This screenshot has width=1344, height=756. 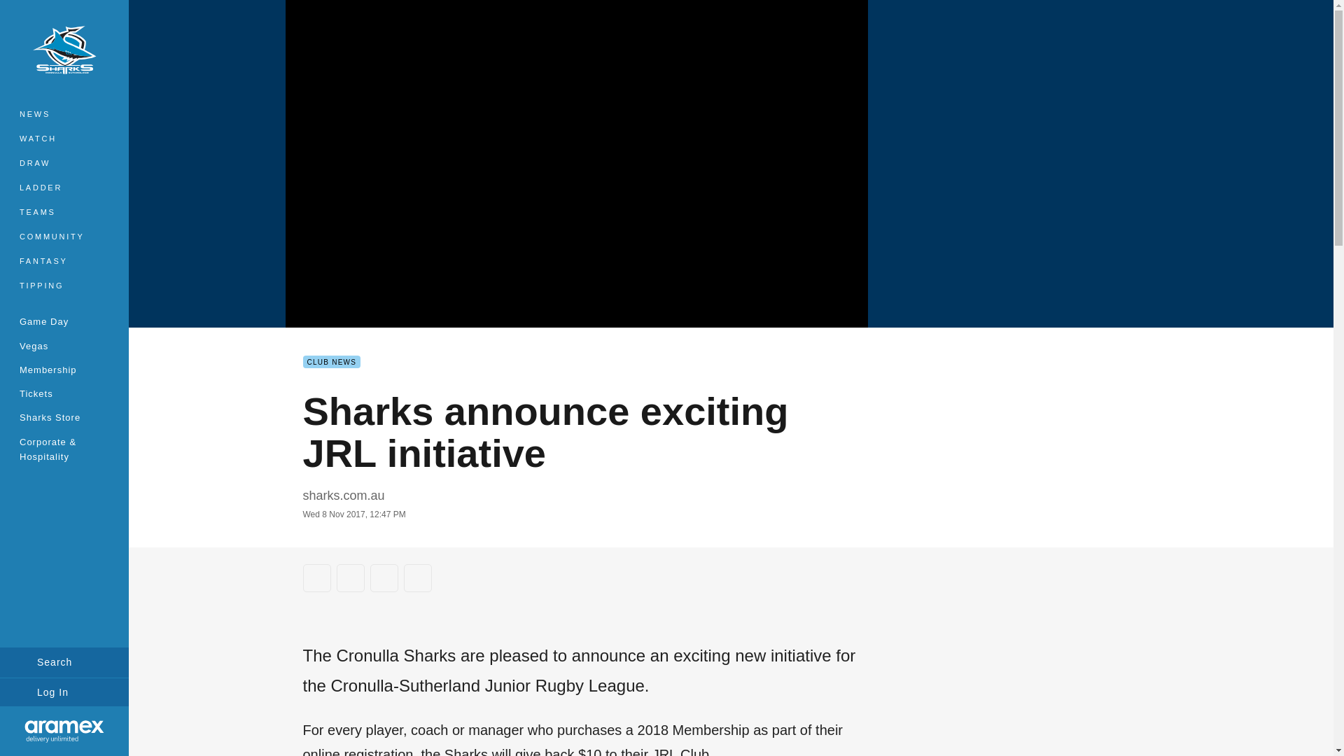 I want to click on TIPPING, so click(x=64, y=286).